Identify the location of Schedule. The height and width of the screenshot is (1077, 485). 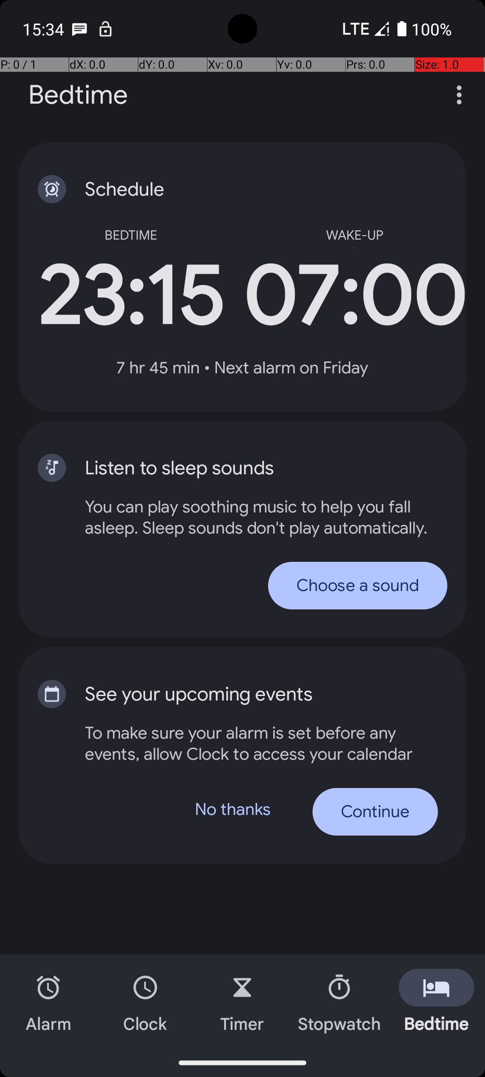
(247, 189).